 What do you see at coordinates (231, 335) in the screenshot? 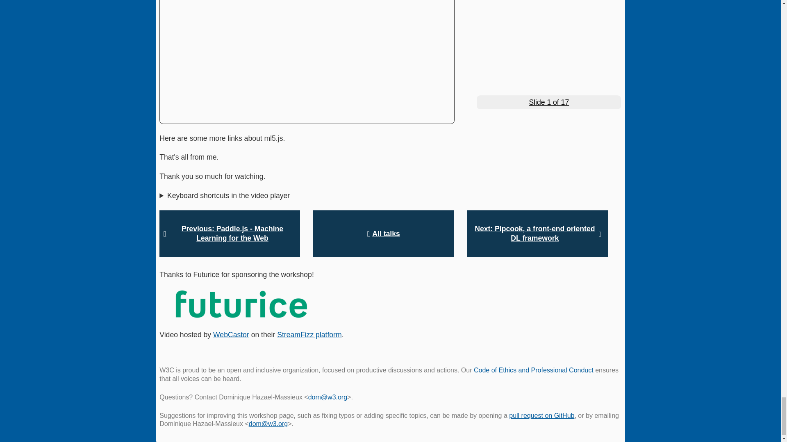
I see `WebCastor` at bounding box center [231, 335].